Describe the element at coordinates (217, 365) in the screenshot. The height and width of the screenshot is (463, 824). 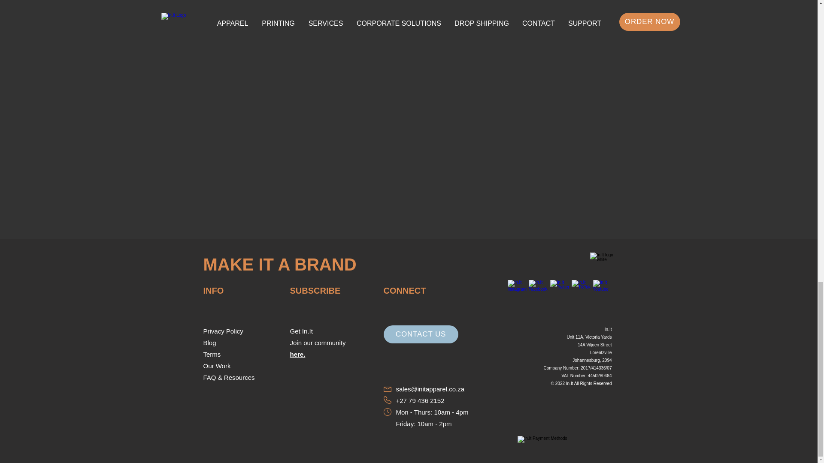
I see `Our Work` at that location.